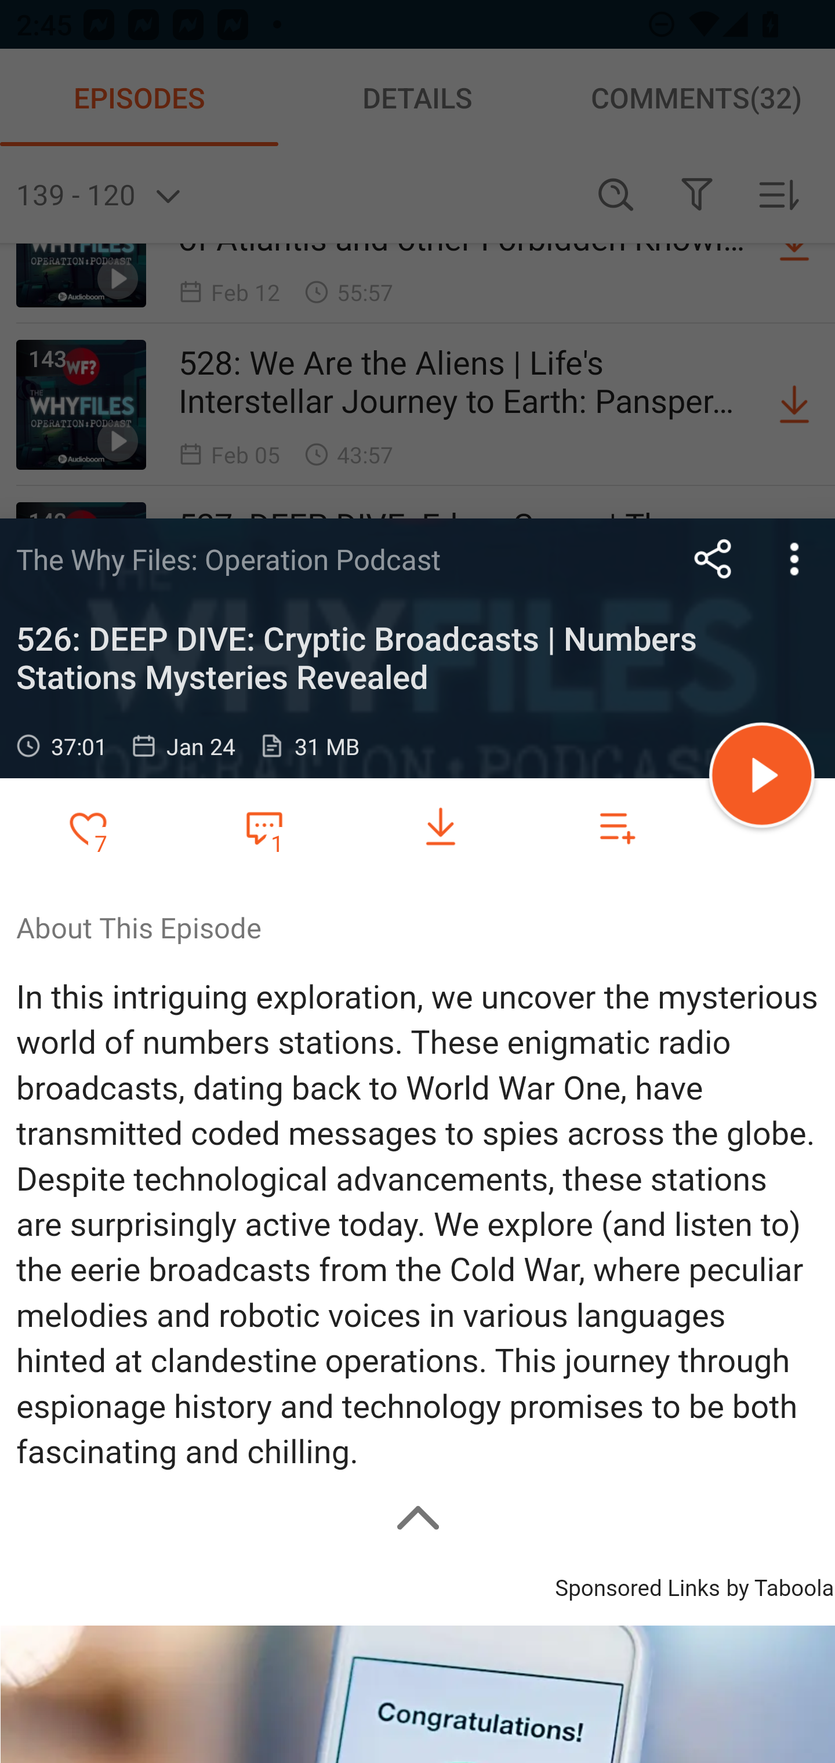  What do you see at coordinates (762, 778) in the screenshot?
I see `Play` at bounding box center [762, 778].